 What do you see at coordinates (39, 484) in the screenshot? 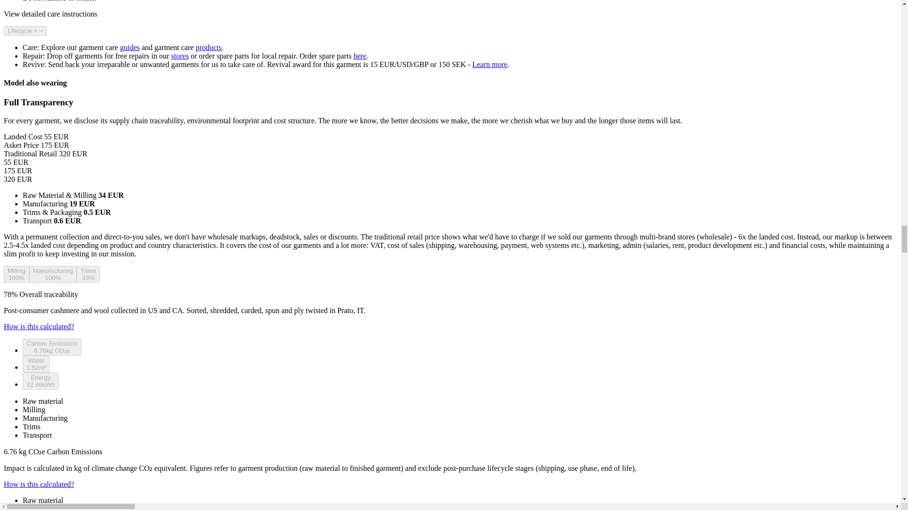
I see `How is this calculated?` at bounding box center [39, 484].